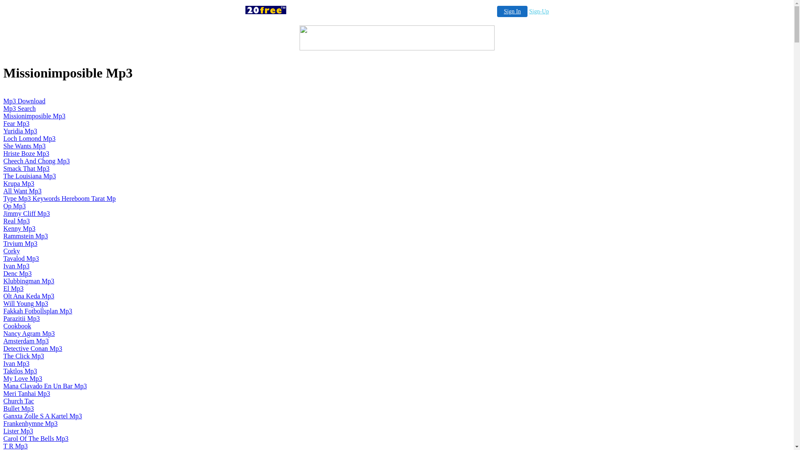 The image size is (800, 450). What do you see at coordinates (26, 236) in the screenshot?
I see `Rammstein Mp3` at bounding box center [26, 236].